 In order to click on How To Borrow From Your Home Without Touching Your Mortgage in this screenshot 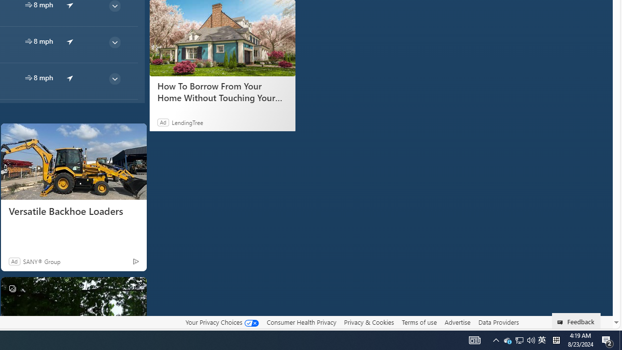, I will do `click(222, 91)`.